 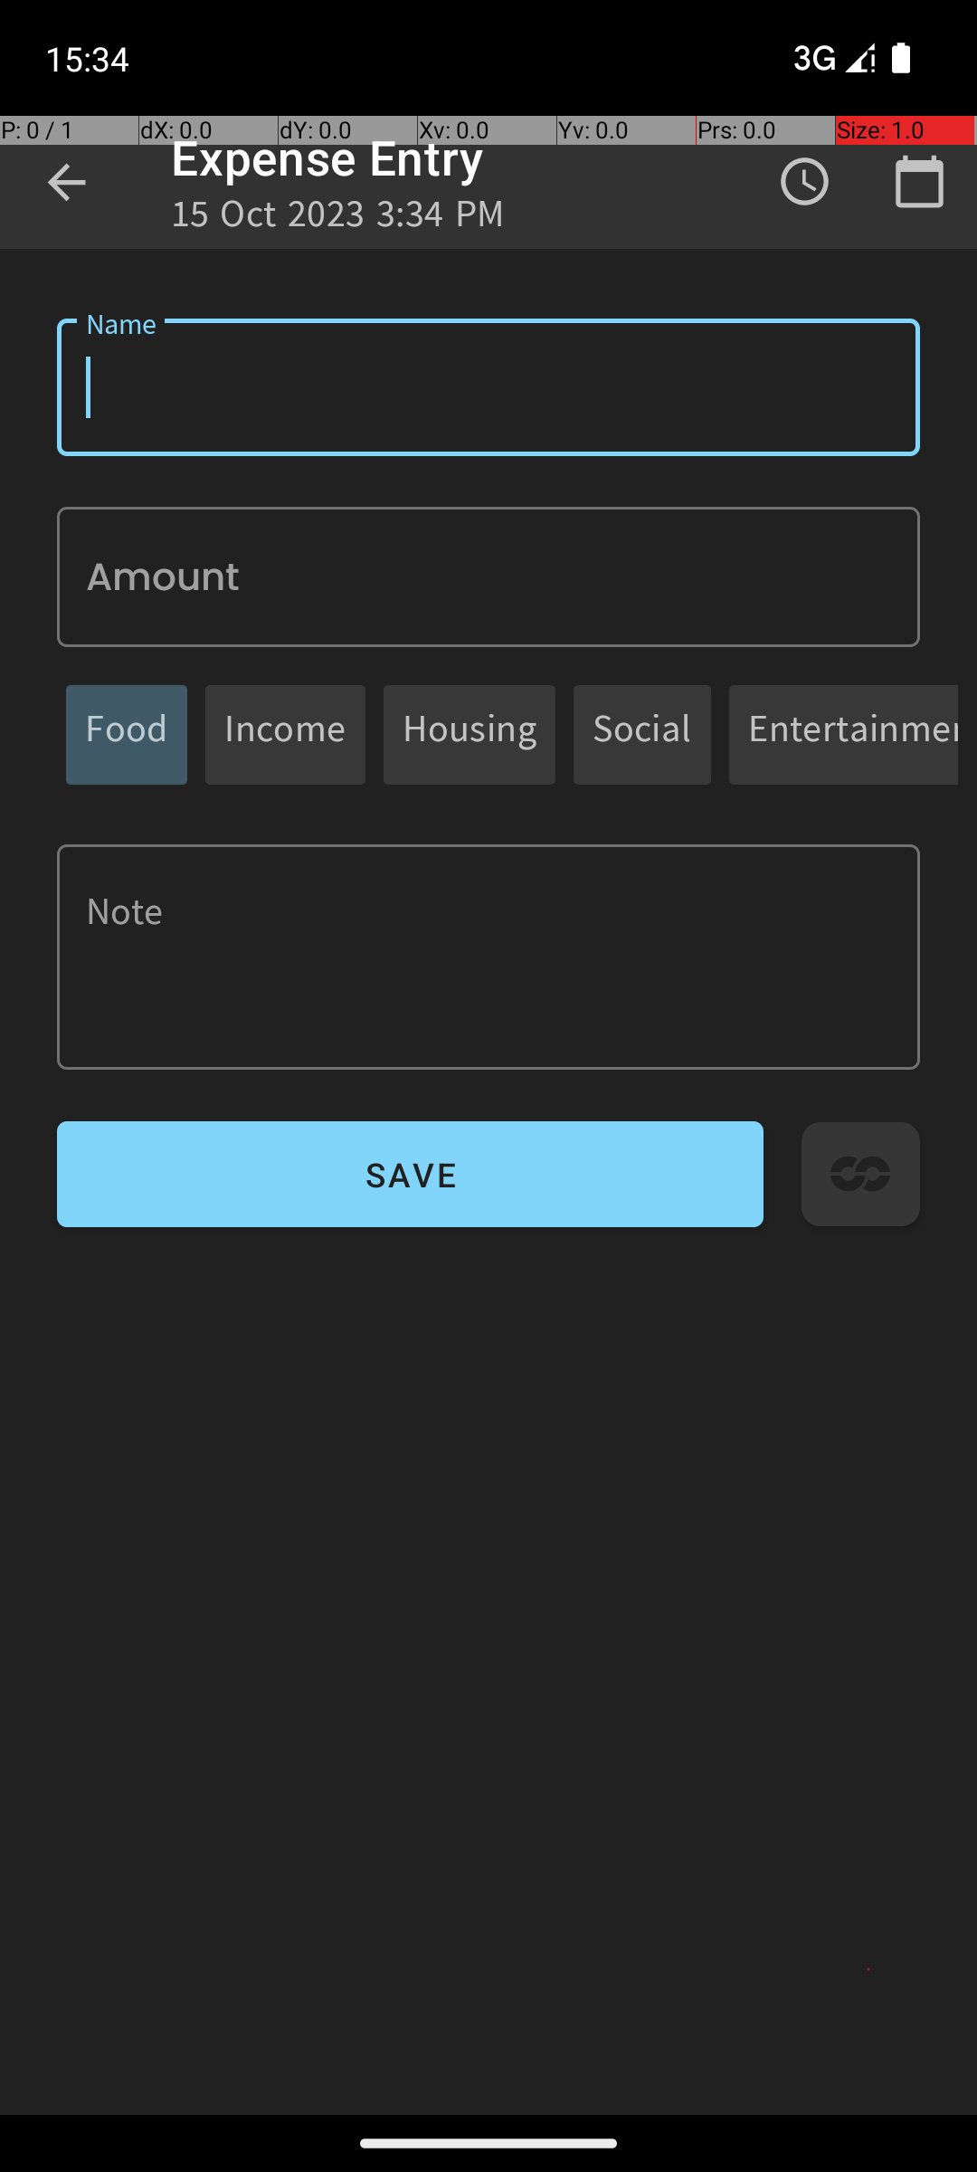 I want to click on Social, so click(x=642, y=735).